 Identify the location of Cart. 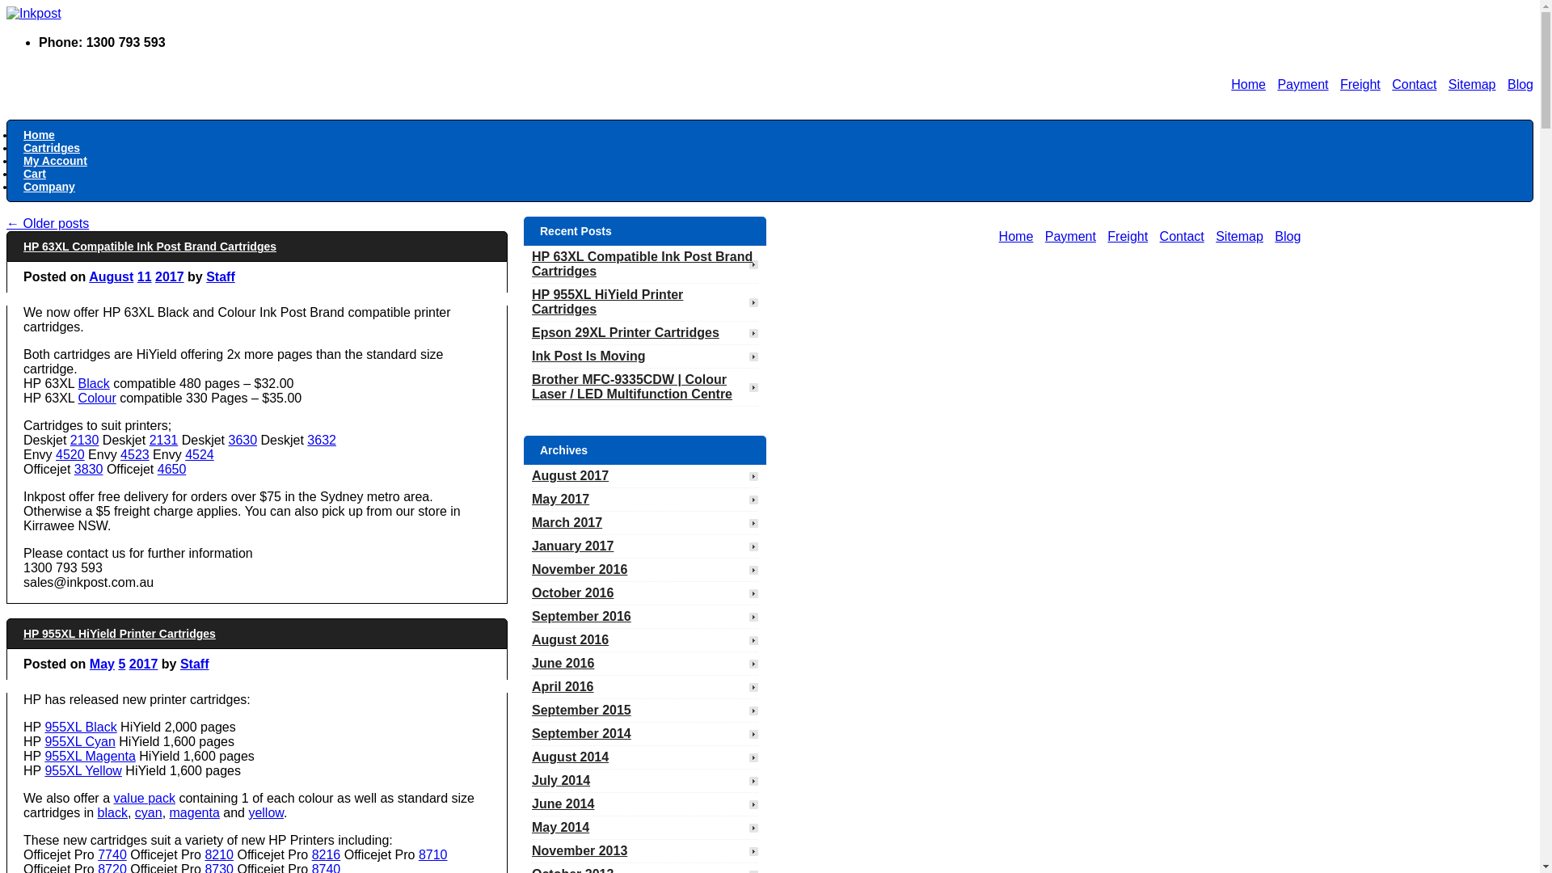
(35, 174).